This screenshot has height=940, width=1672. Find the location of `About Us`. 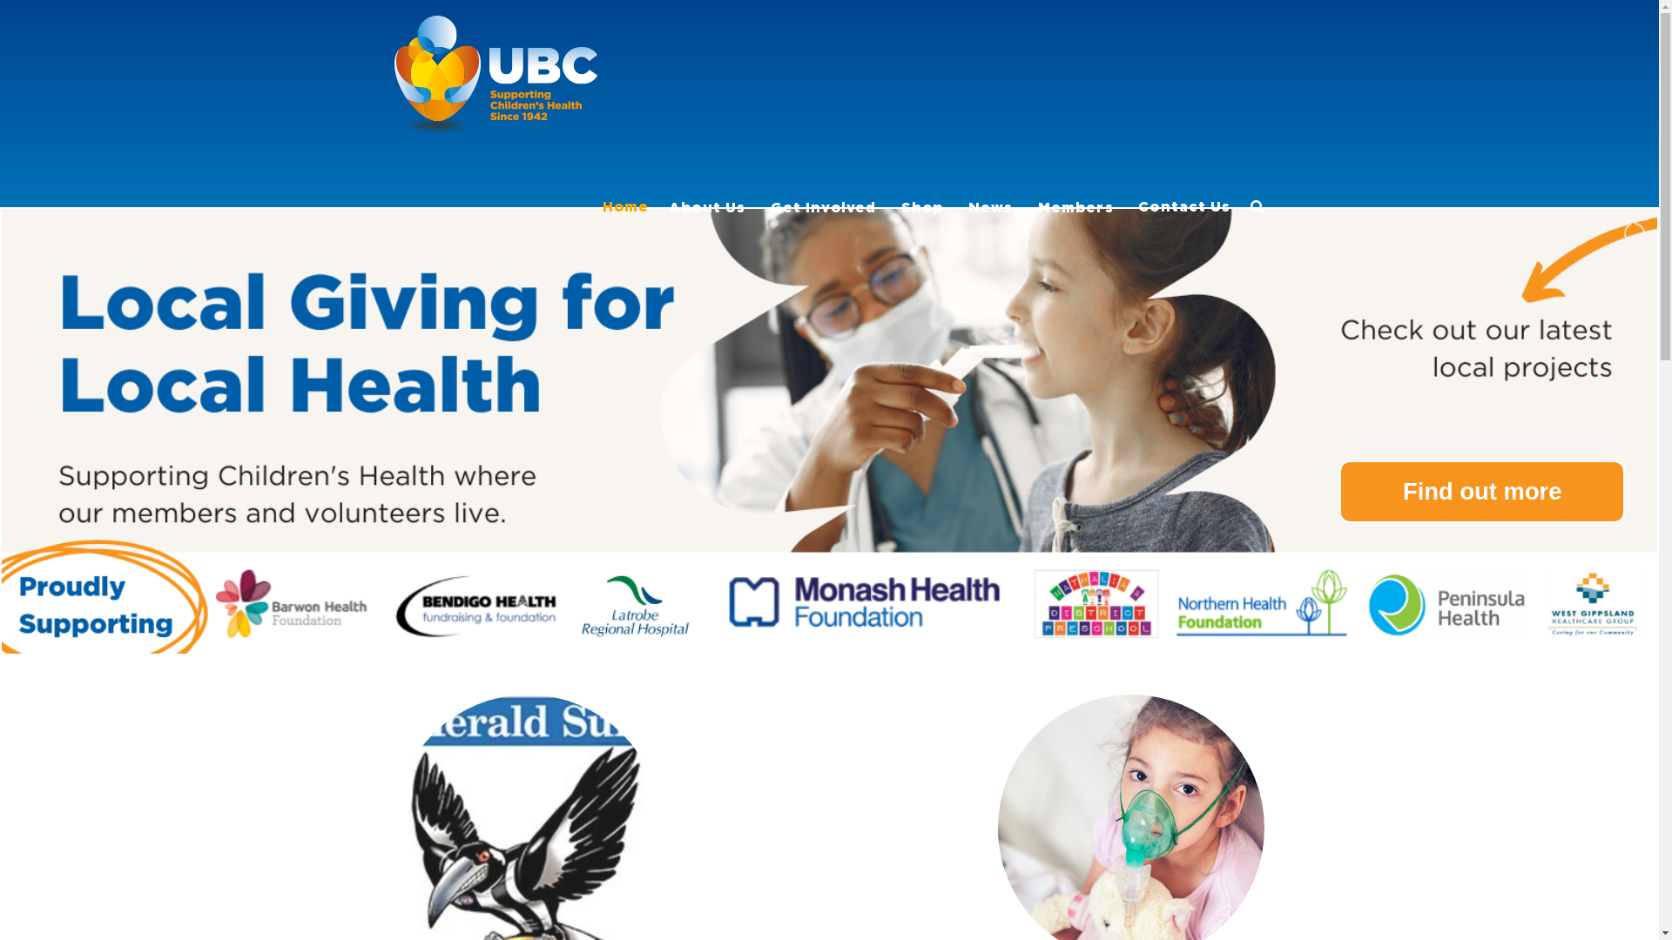

About Us is located at coordinates (709, 165).